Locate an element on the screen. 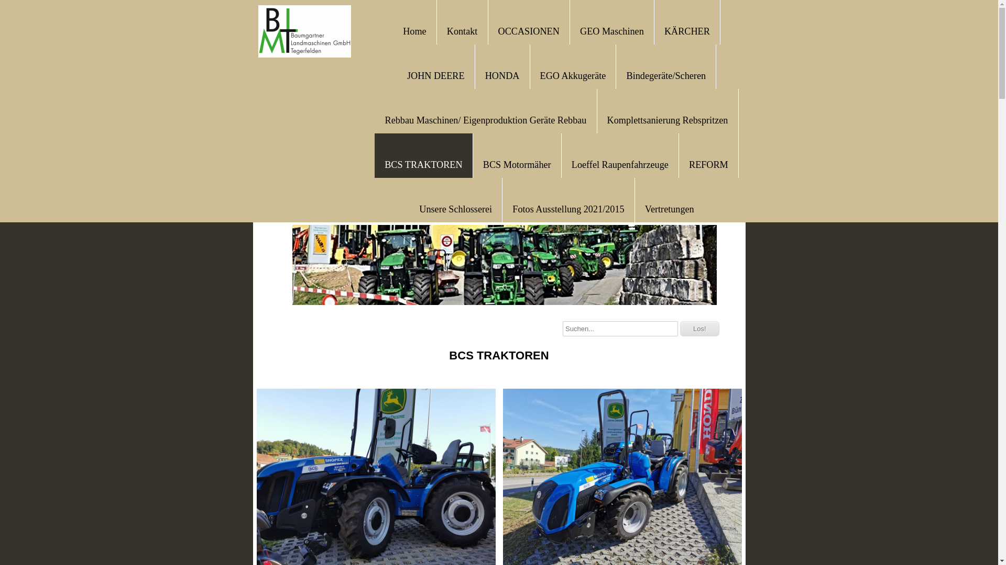  OCCASIONEN is located at coordinates (529, 30).